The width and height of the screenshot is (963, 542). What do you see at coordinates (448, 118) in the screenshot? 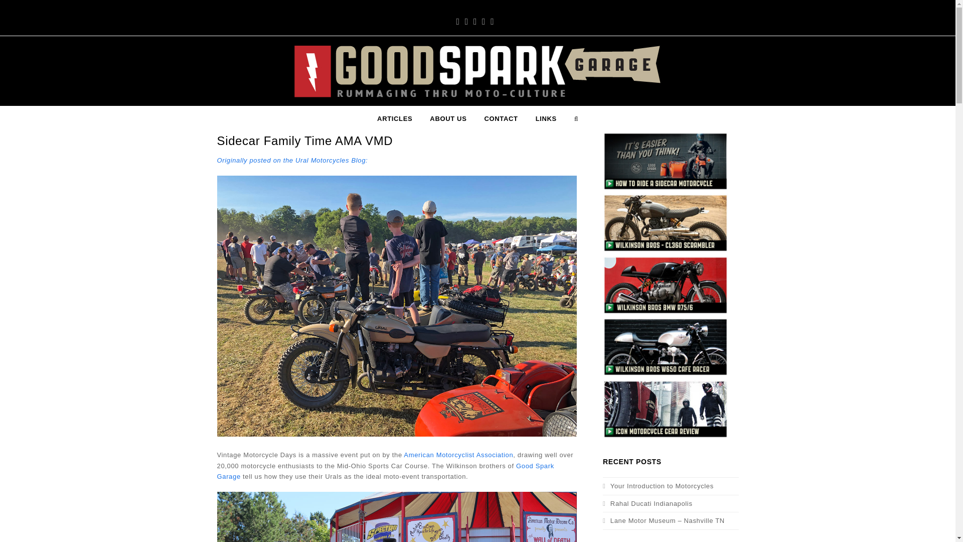
I see `About the Wilkinson Brothers` at bounding box center [448, 118].